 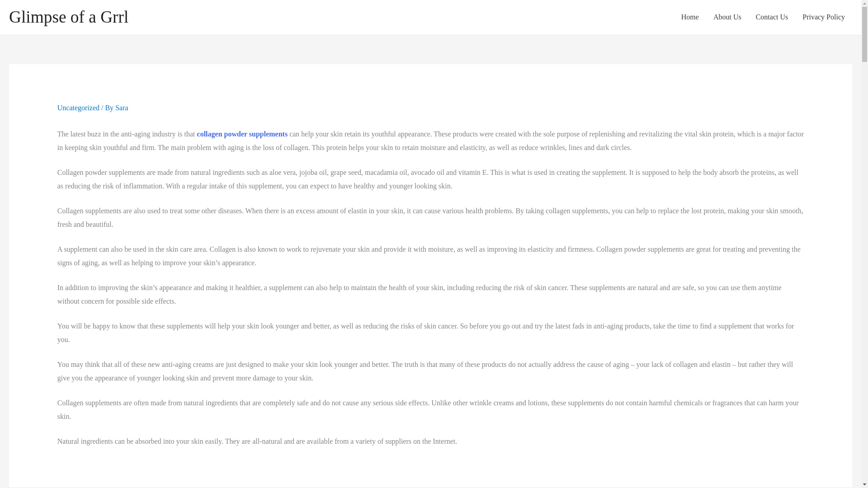 What do you see at coordinates (121, 108) in the screenshot?
I see `View all posts by Sara` at bounding box center [121, 108].